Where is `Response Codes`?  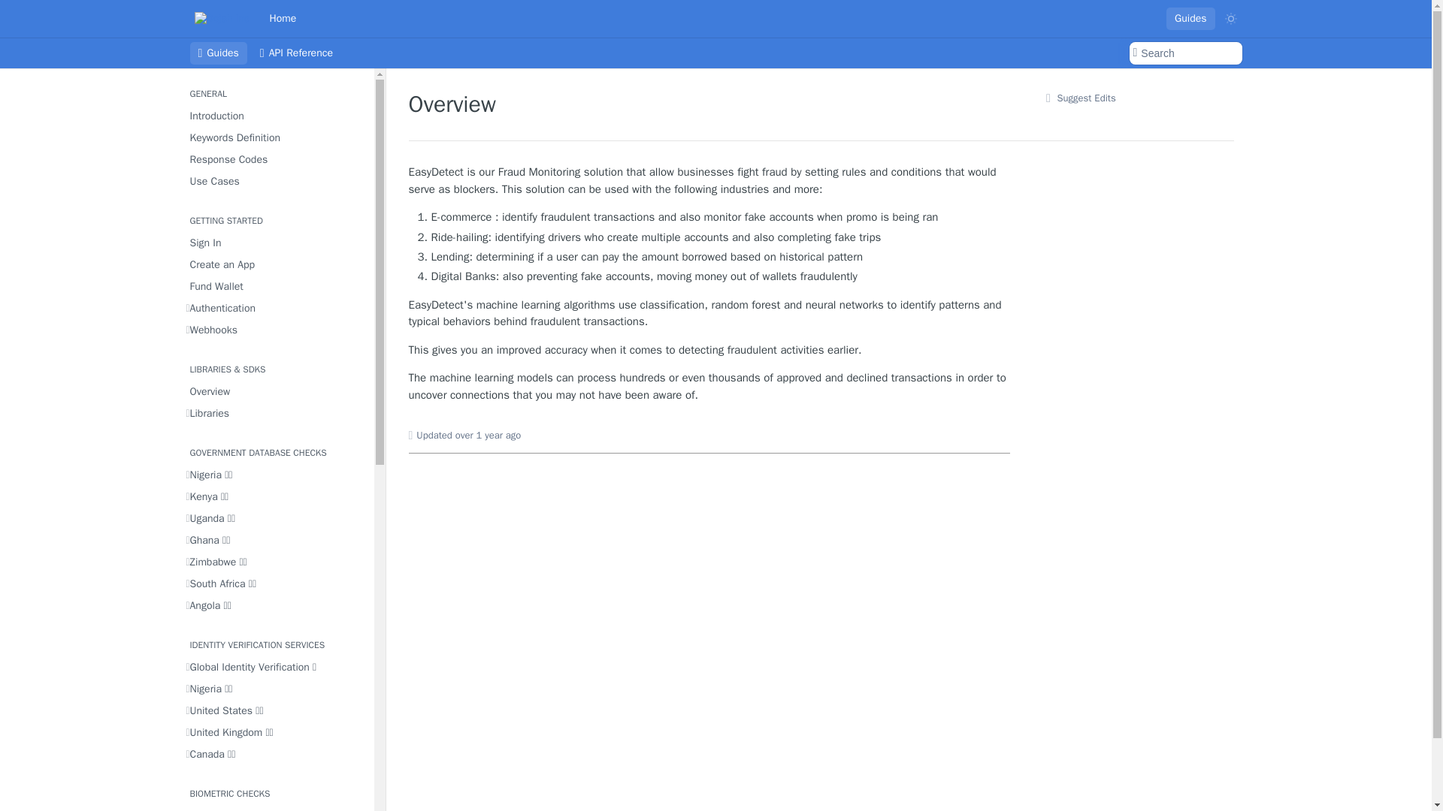
Response Codes is located at coordinates (275, 159).